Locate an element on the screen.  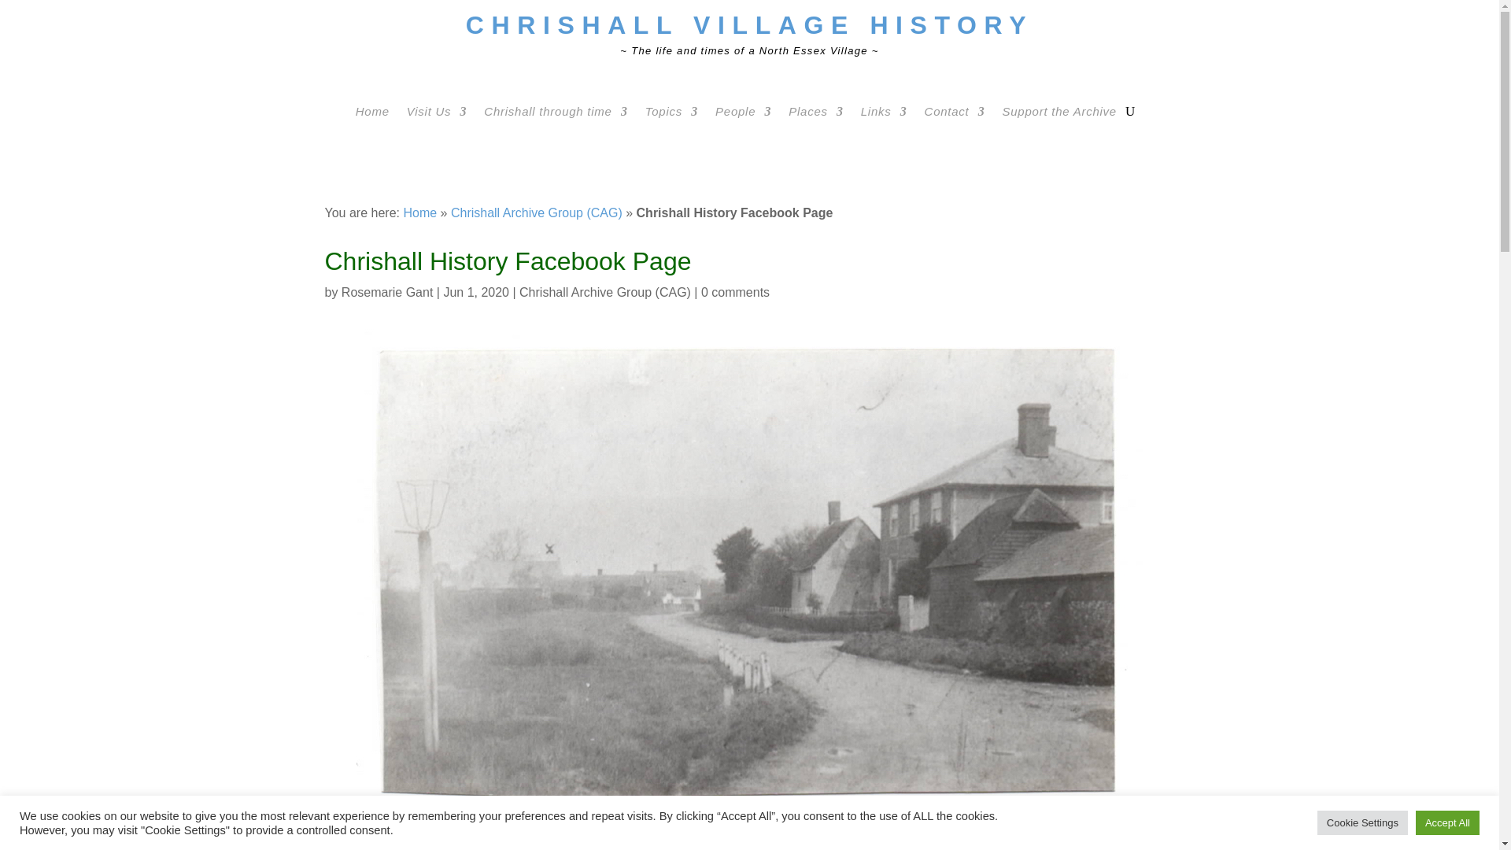
People is located at coordinates (743, 113).